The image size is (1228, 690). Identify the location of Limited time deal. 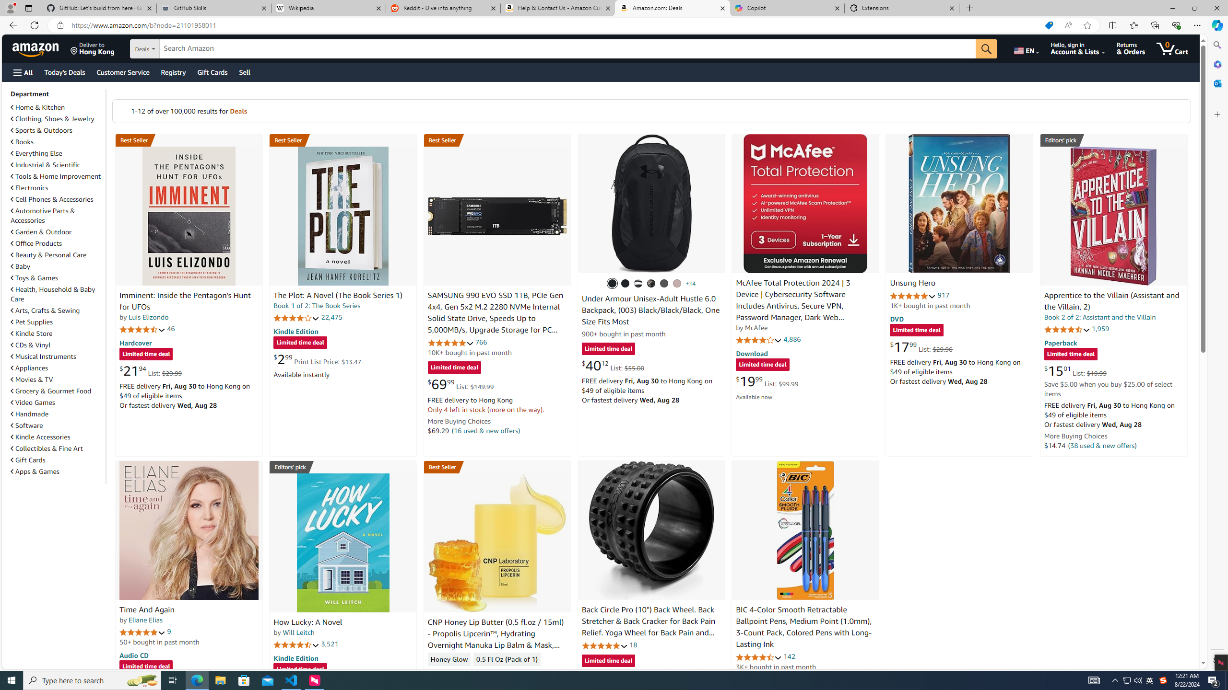
(608, 661).